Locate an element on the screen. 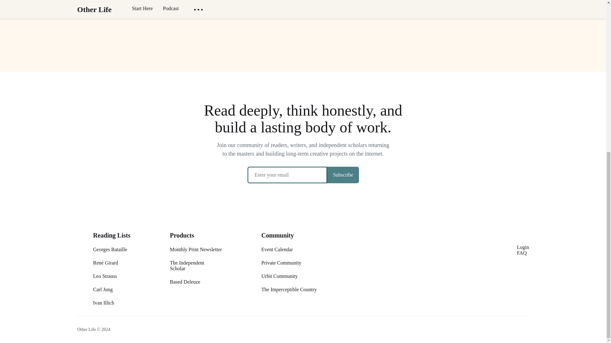  The Imperceptible Country is located at coordinates (289, 289).